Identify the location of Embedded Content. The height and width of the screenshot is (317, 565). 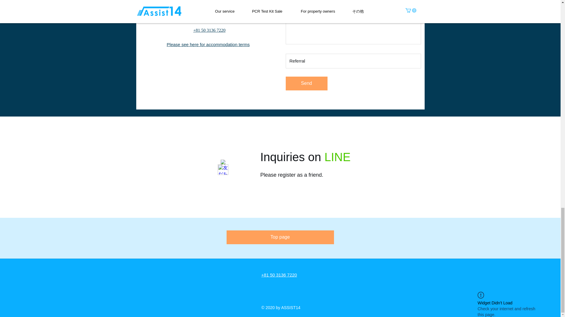
(222, 167).